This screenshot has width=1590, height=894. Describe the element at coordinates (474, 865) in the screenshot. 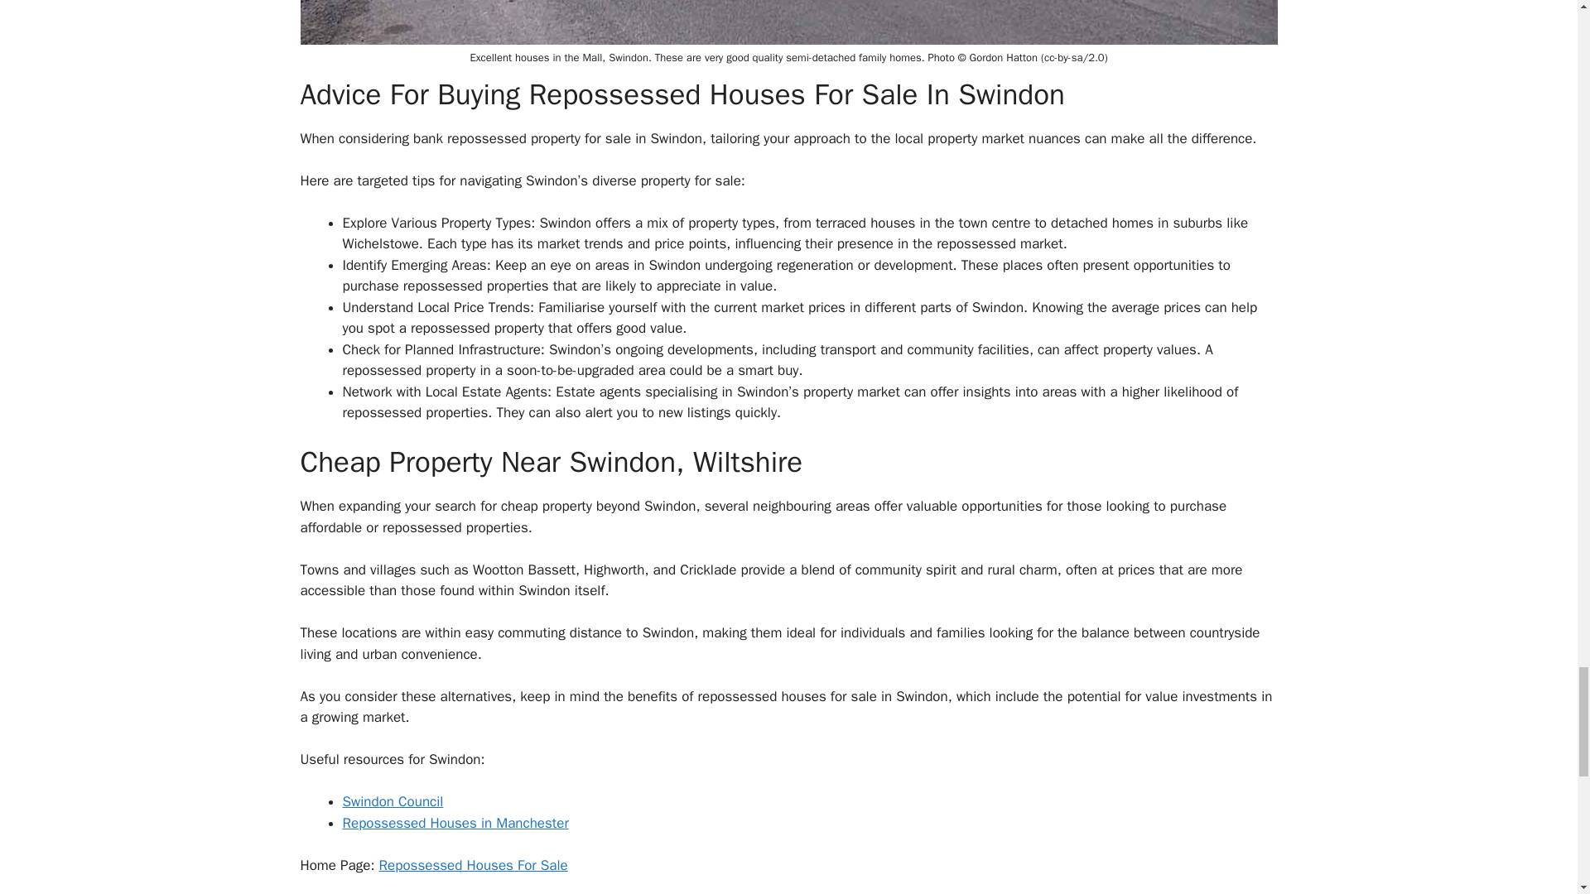

I see `Repossessed Houses For Sale` at that location.